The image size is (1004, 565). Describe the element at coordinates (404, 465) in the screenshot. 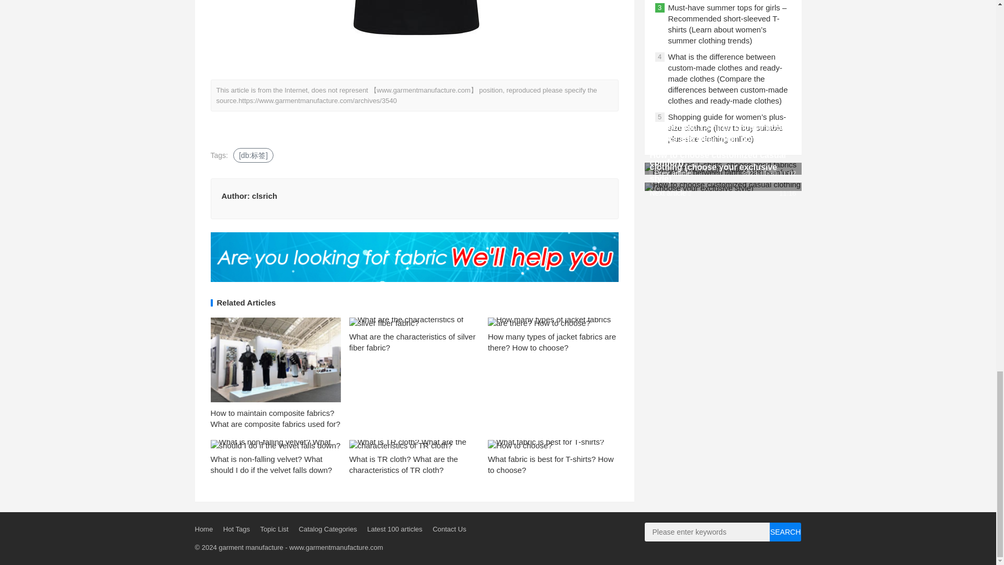

I see `What is TR cloth? What are the characteristics of TR cloth?` at that location.